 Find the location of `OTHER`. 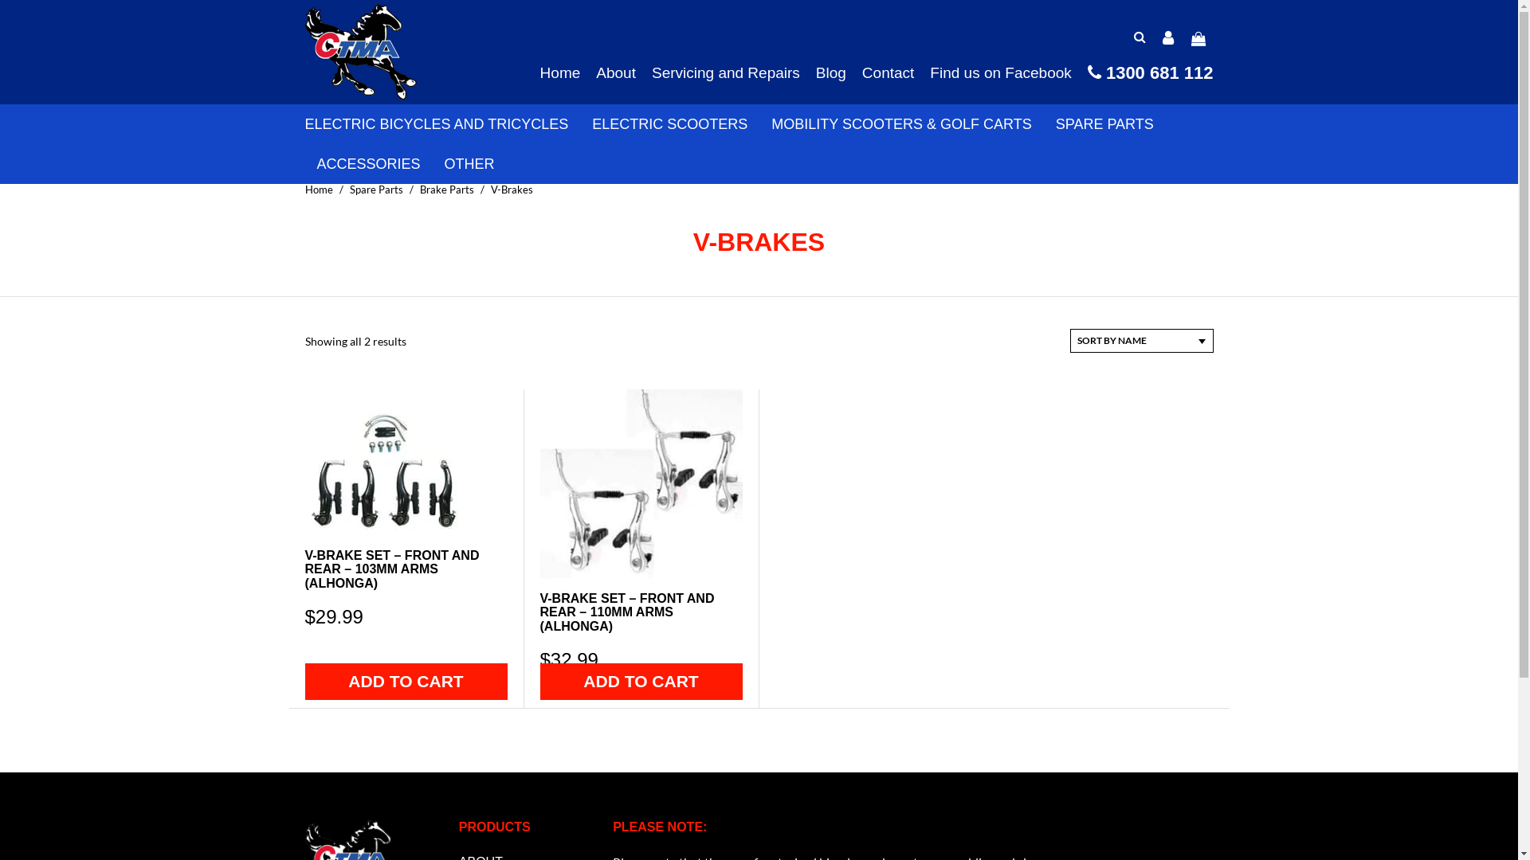

OTHER is located at coordinates (470, 164).